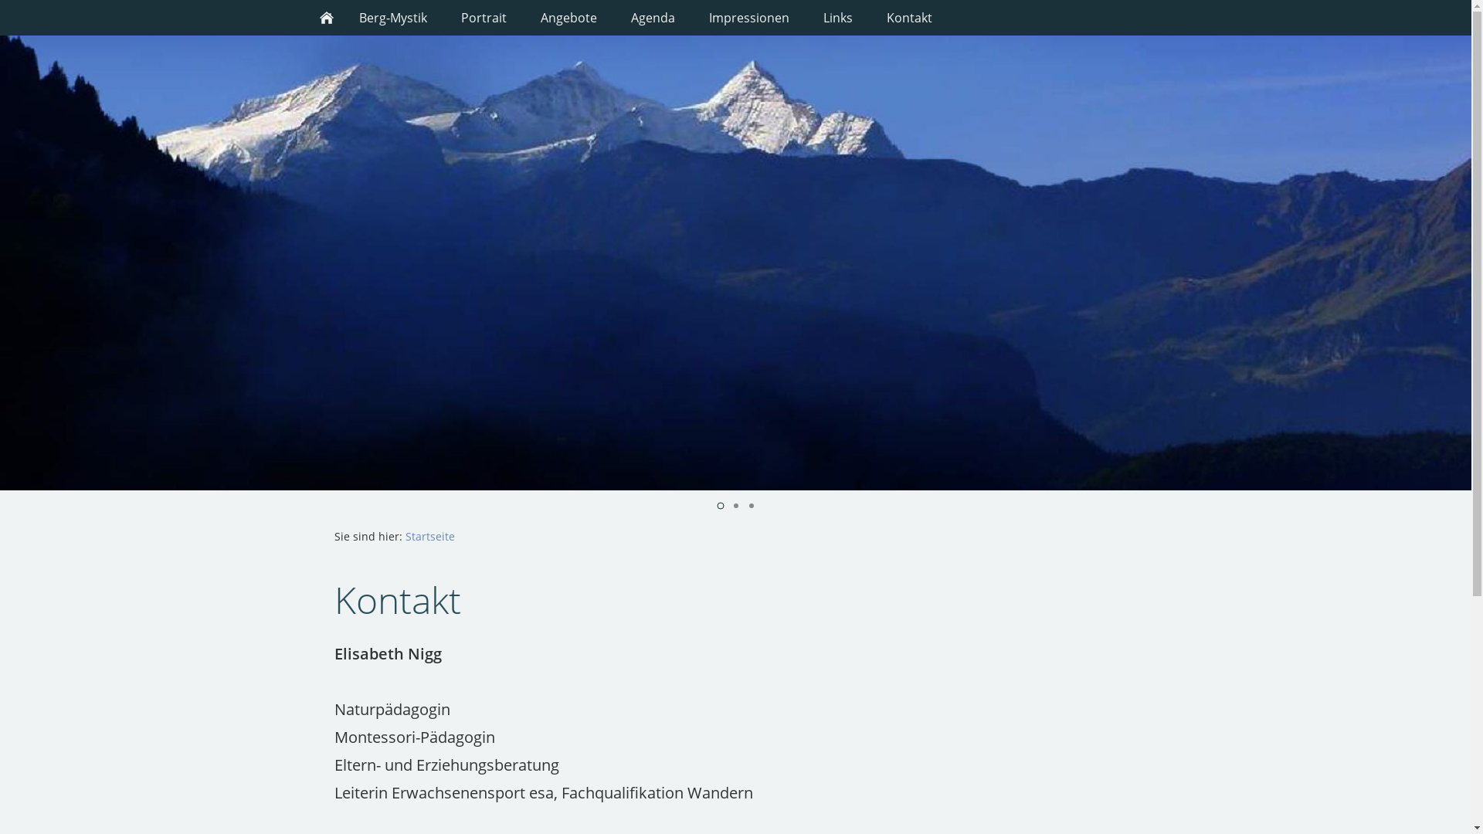 This screenshot has height=834, width=1483. What do you see at coordinates (568, 18) in the screenshot?
I see `Angebote` at bounding box center [568, 18].